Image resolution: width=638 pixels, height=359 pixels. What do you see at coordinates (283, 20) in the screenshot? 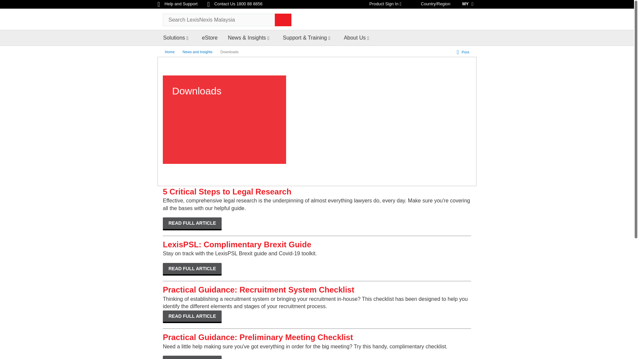
I see `Search` at bounding box center [283, 20].